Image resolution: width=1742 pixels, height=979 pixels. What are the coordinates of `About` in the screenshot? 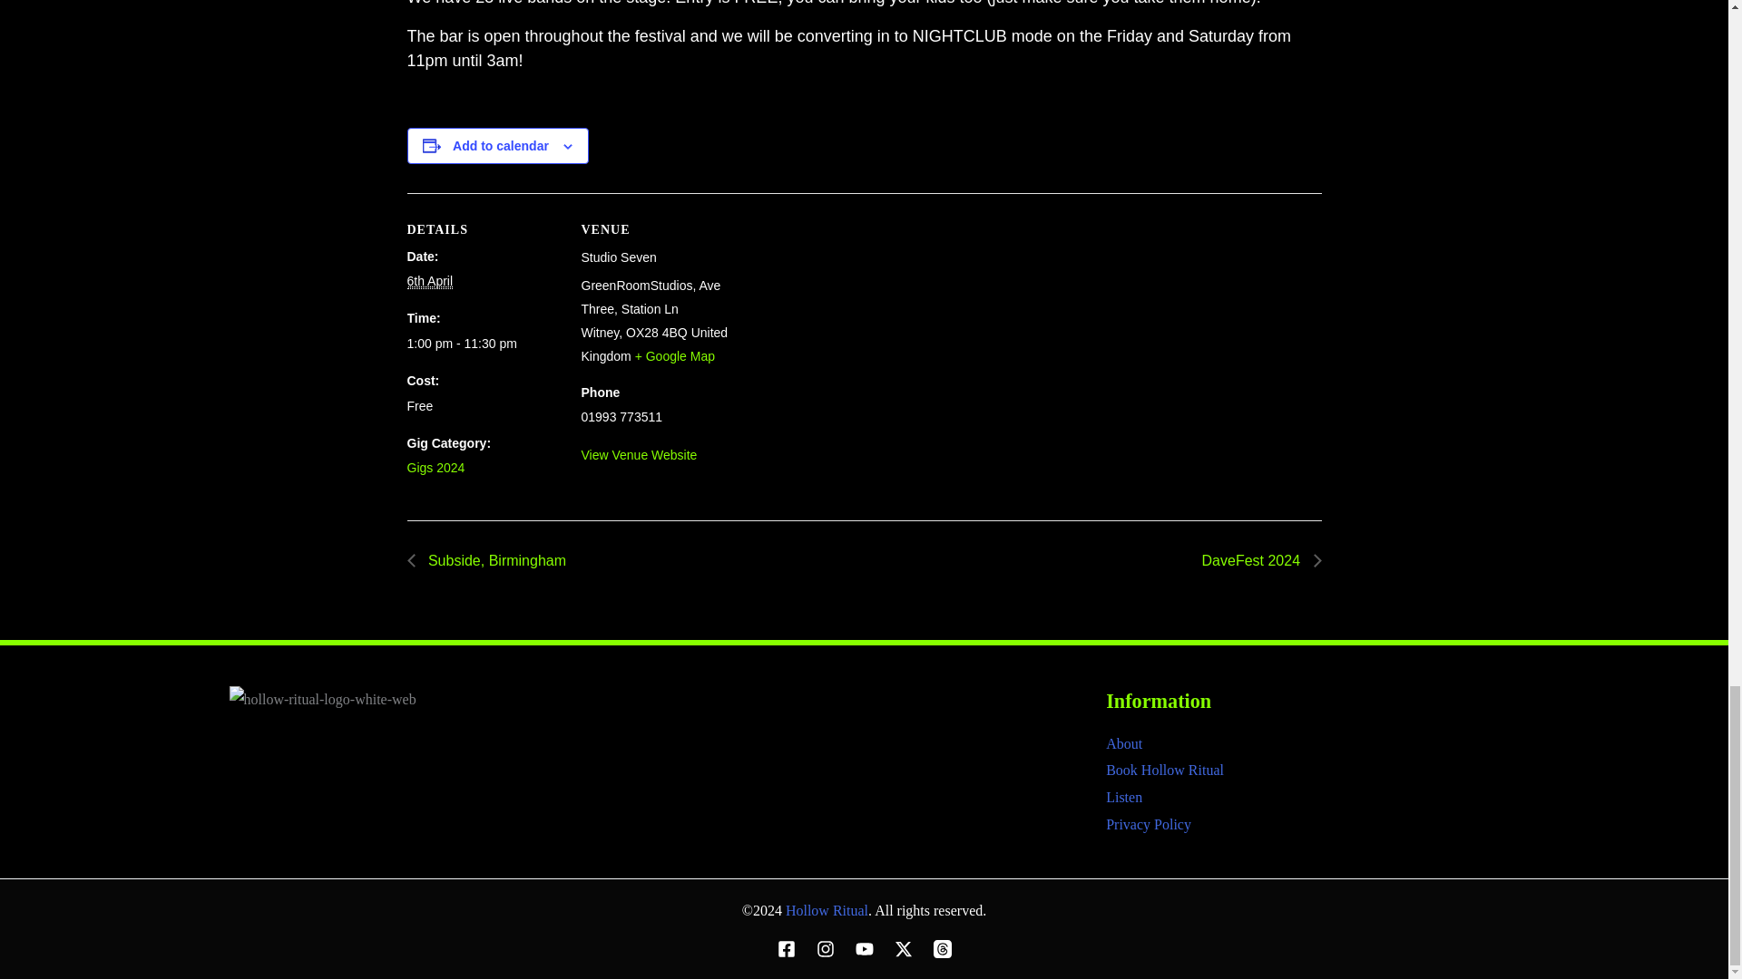 It's located at (1124, 743).